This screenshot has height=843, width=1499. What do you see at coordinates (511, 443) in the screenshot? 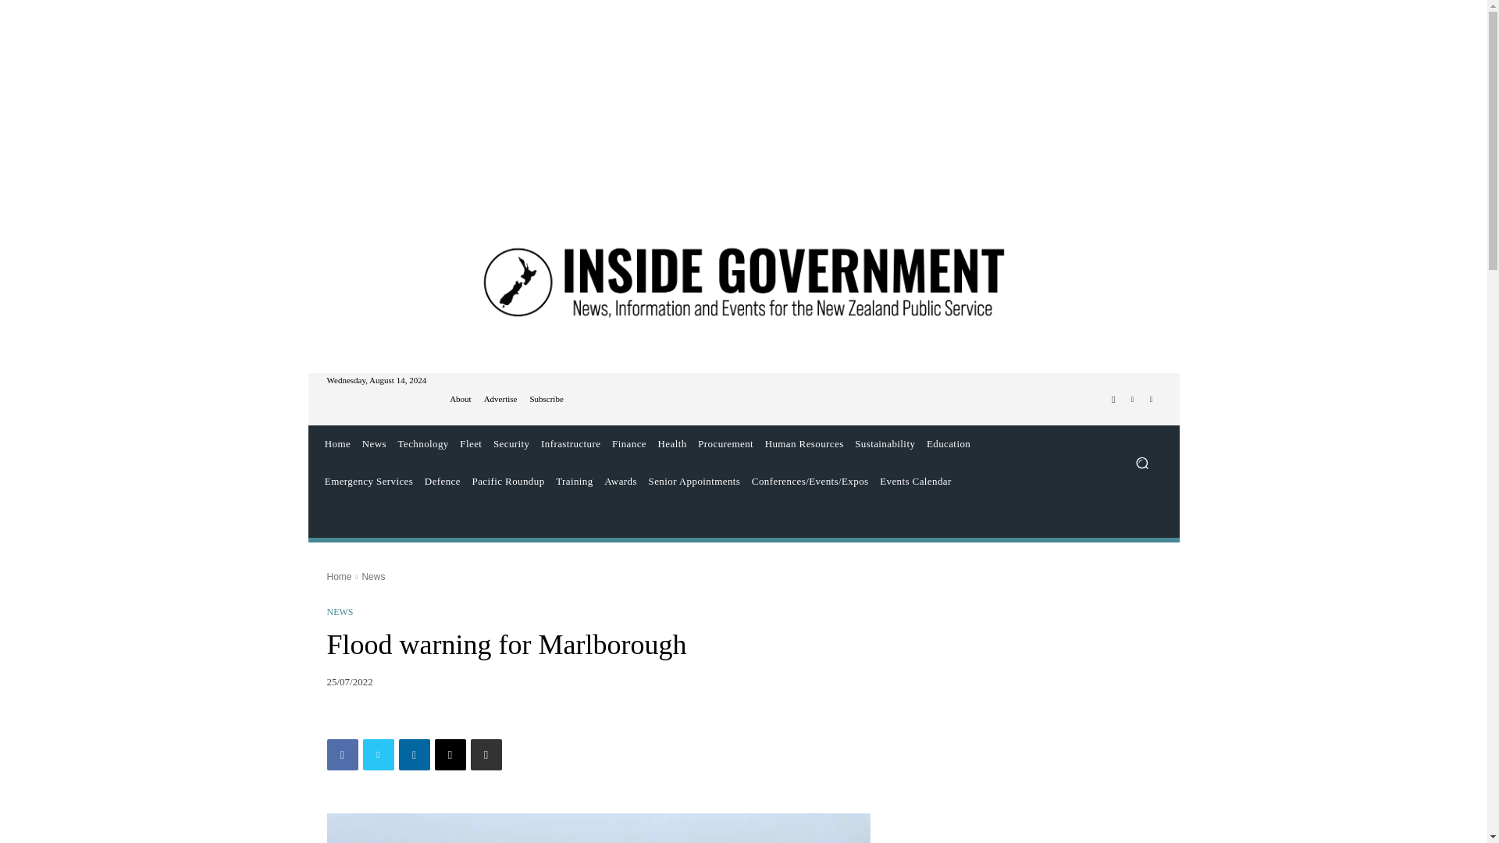
I see `Security` at bounding box center [511, 443].